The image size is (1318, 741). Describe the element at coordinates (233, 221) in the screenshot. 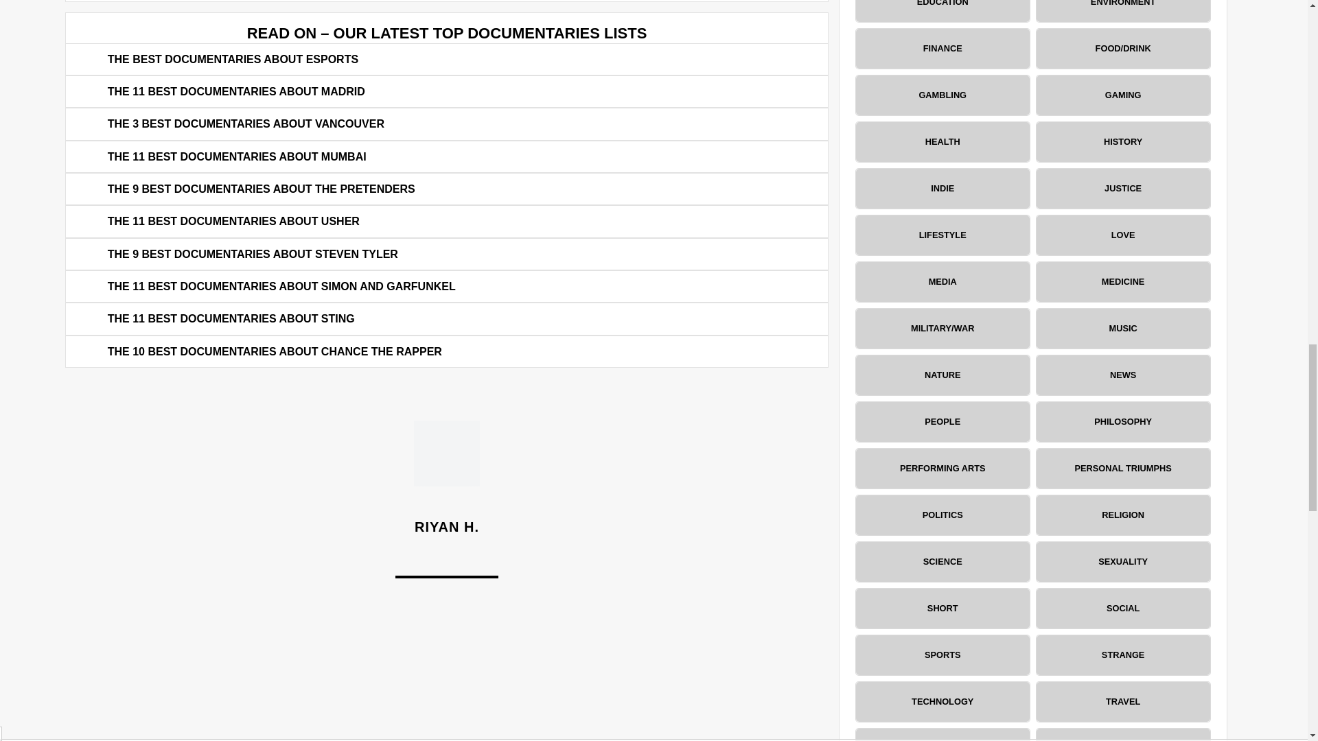

I see `THE 11 BEST DOCUMENTARIES ABOUT USHER` at that location.